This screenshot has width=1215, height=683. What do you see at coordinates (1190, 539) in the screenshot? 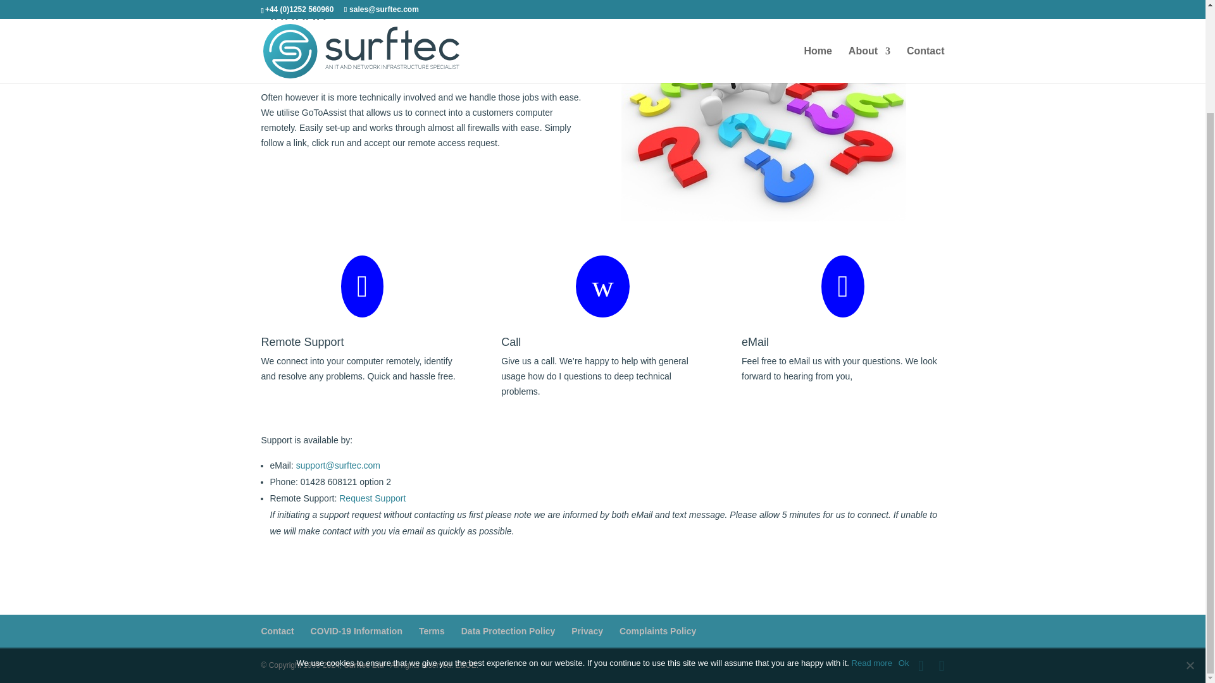
I see `No` at bounding box center [1190, 539].